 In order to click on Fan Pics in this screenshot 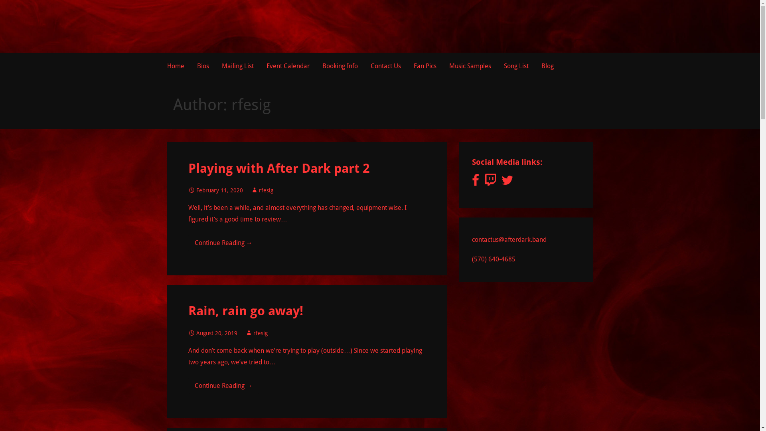, I will do `click(424, 66)`.